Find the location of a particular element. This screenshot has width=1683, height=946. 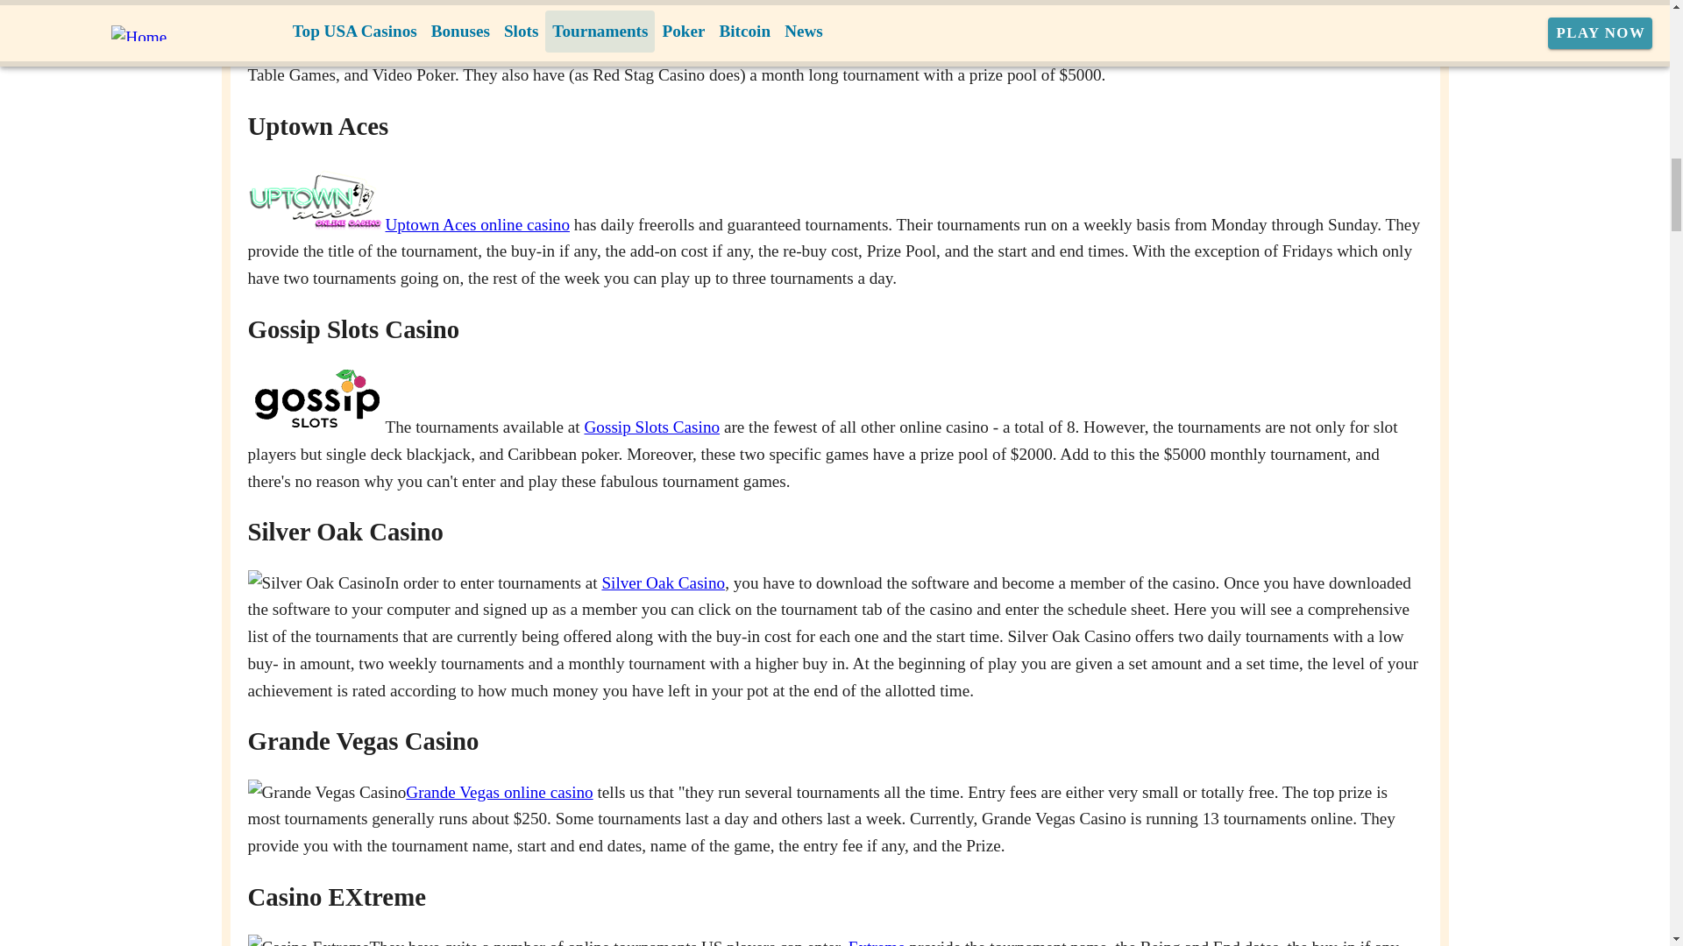

Grande Vegas online casino is located at coordinates (498, 792).